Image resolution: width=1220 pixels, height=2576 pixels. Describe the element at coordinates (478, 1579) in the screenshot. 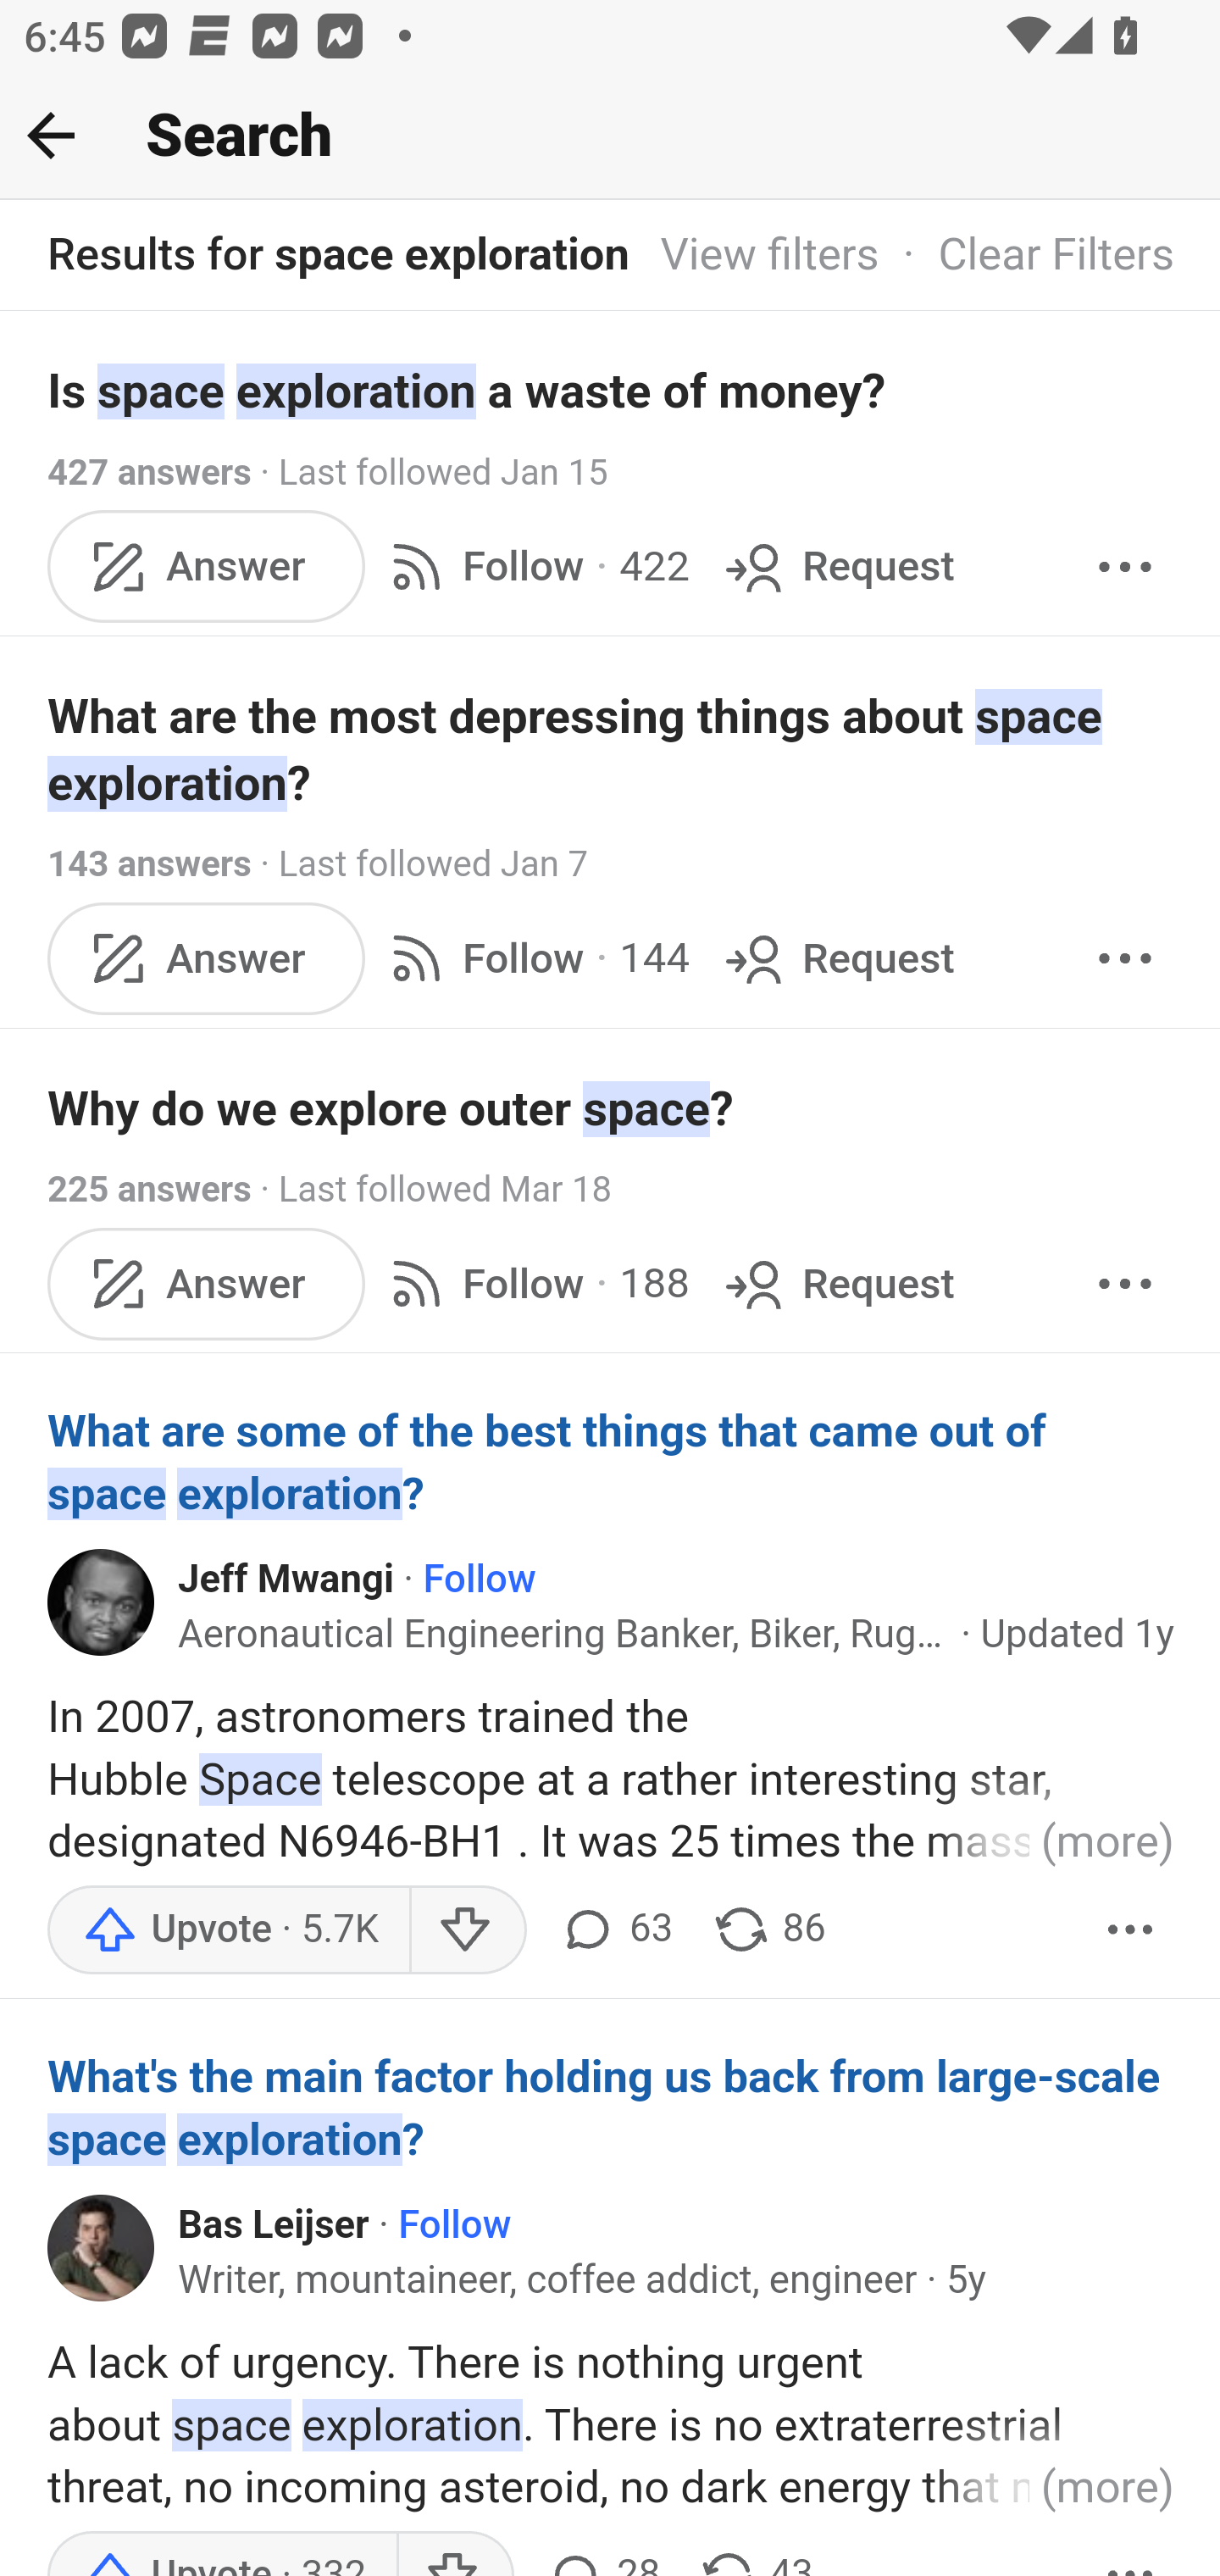

I see `Follow` at that location.